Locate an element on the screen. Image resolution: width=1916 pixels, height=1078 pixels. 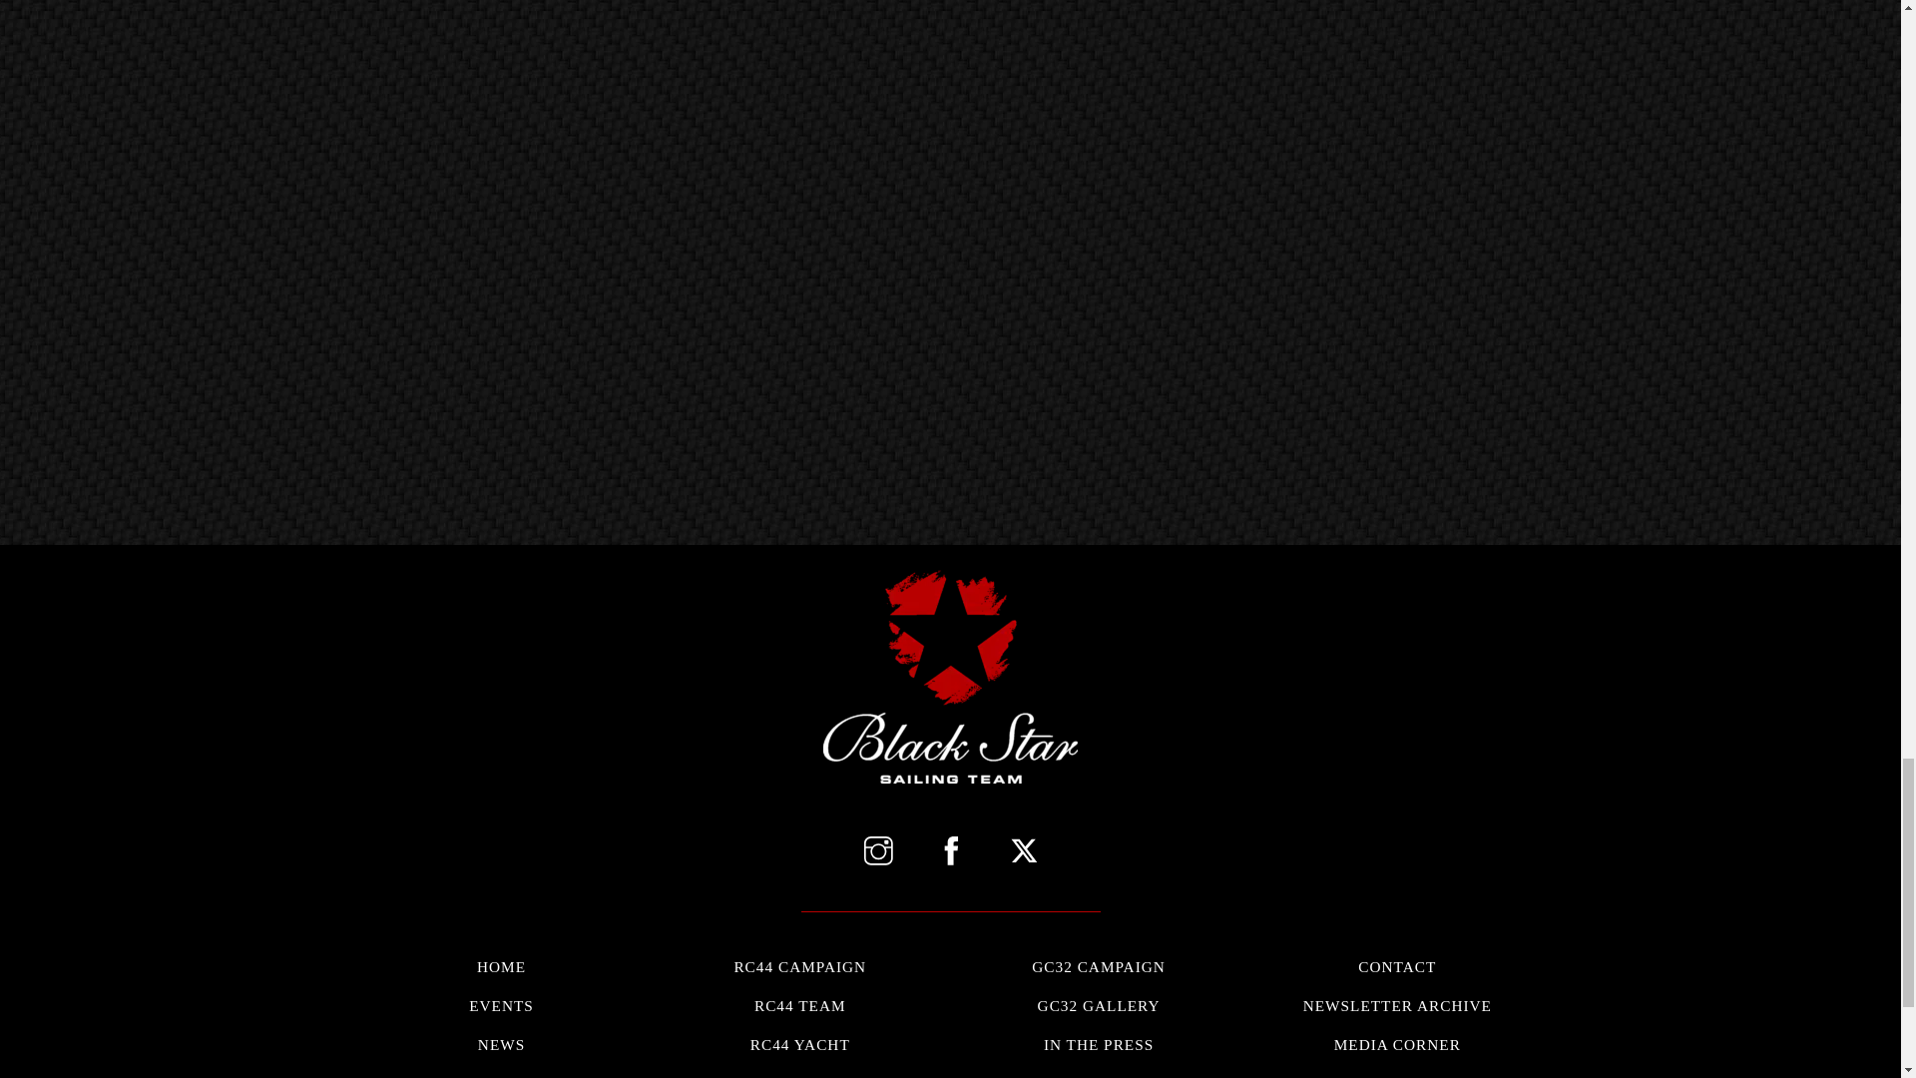
RC44 TEAM is located at coordinates (800, 1006).